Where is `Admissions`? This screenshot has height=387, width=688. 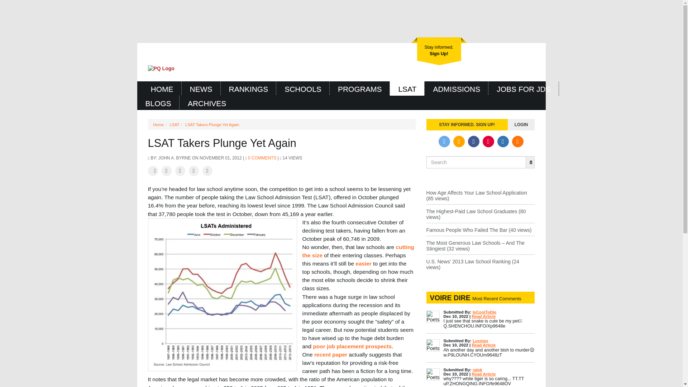
Admissions is located at coordinates (457, 88).